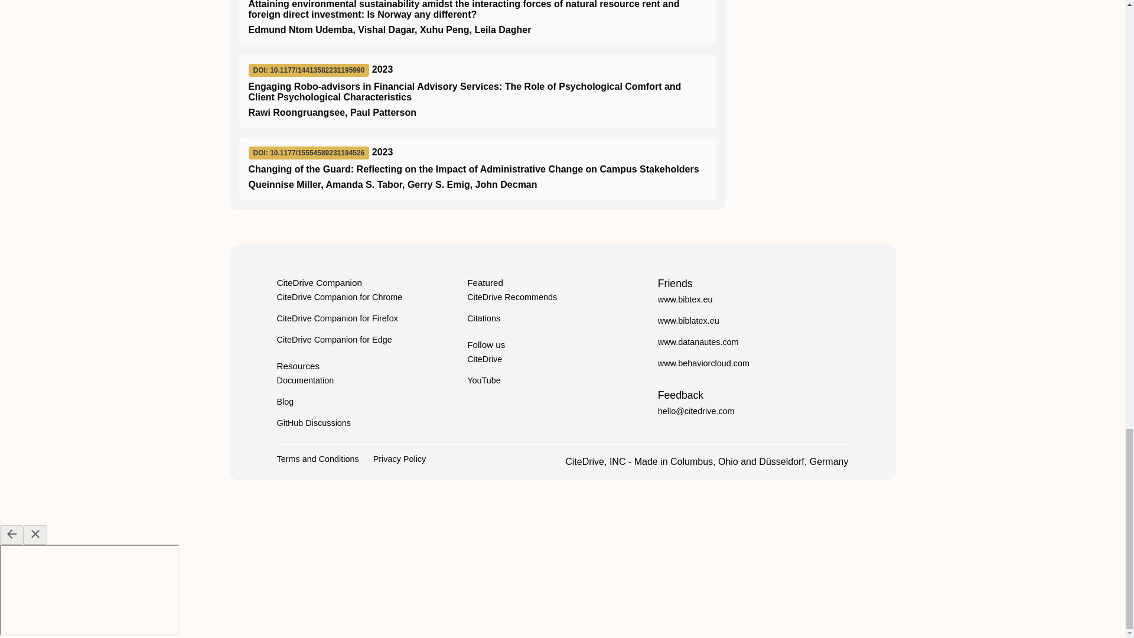 This screenshot has width=1134, height=638. I want to click on CiteDrive Companion for Firefox, so click(337, 318).